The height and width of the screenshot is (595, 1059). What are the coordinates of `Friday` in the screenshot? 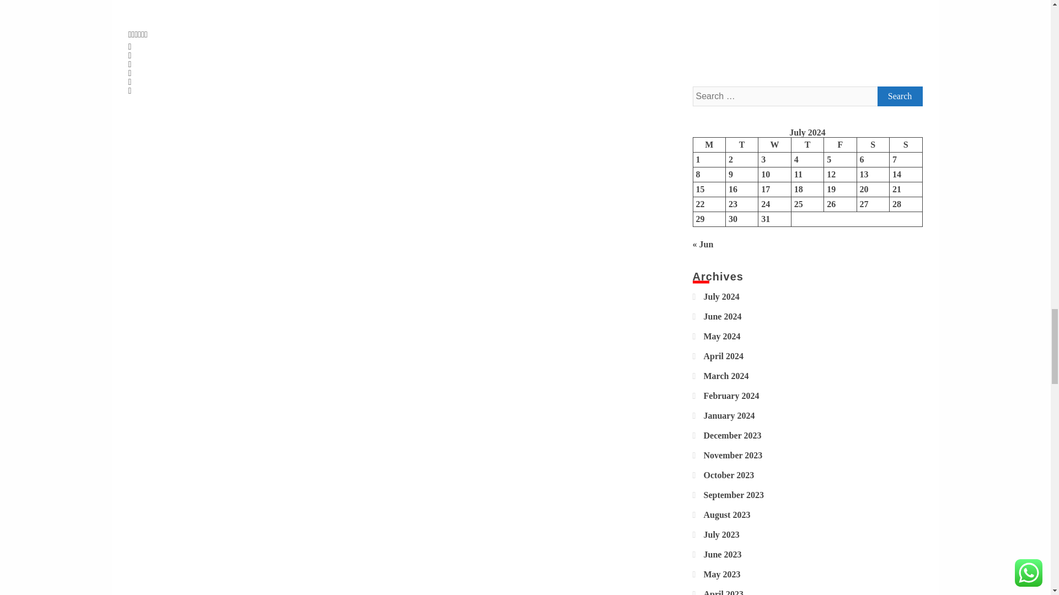 It's located at (840, 144).